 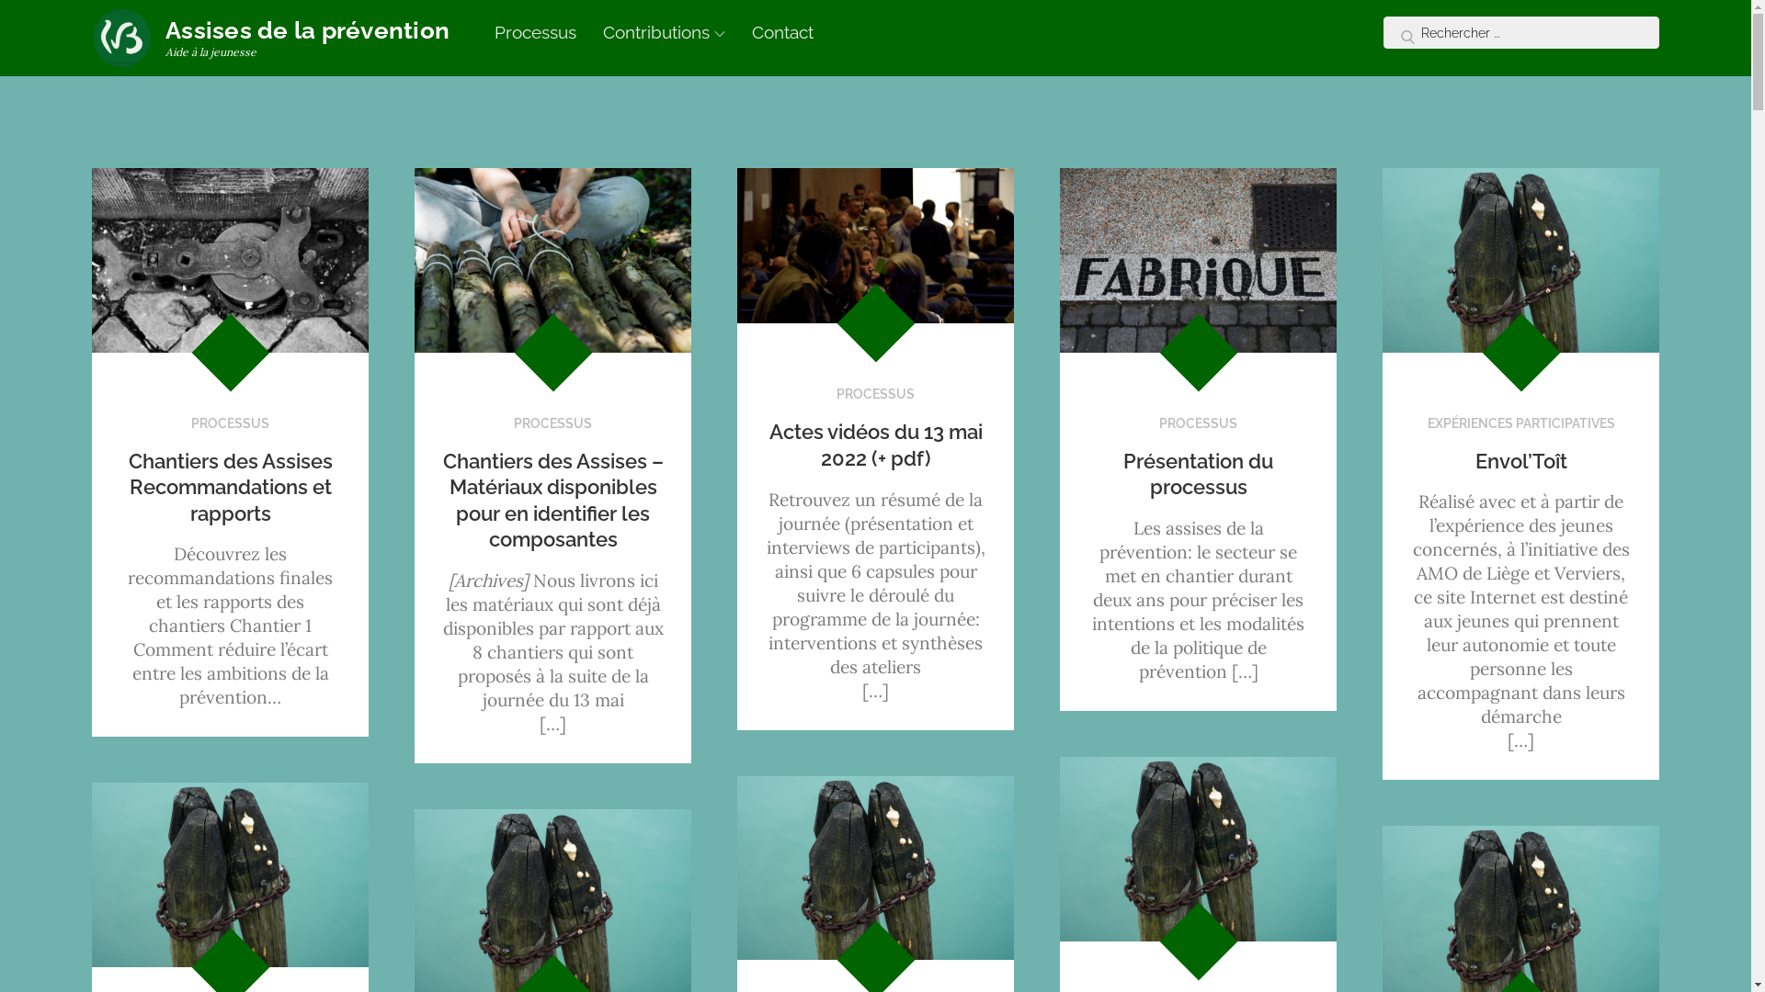 I want to click on Contributions, so click(x=664, y=32).